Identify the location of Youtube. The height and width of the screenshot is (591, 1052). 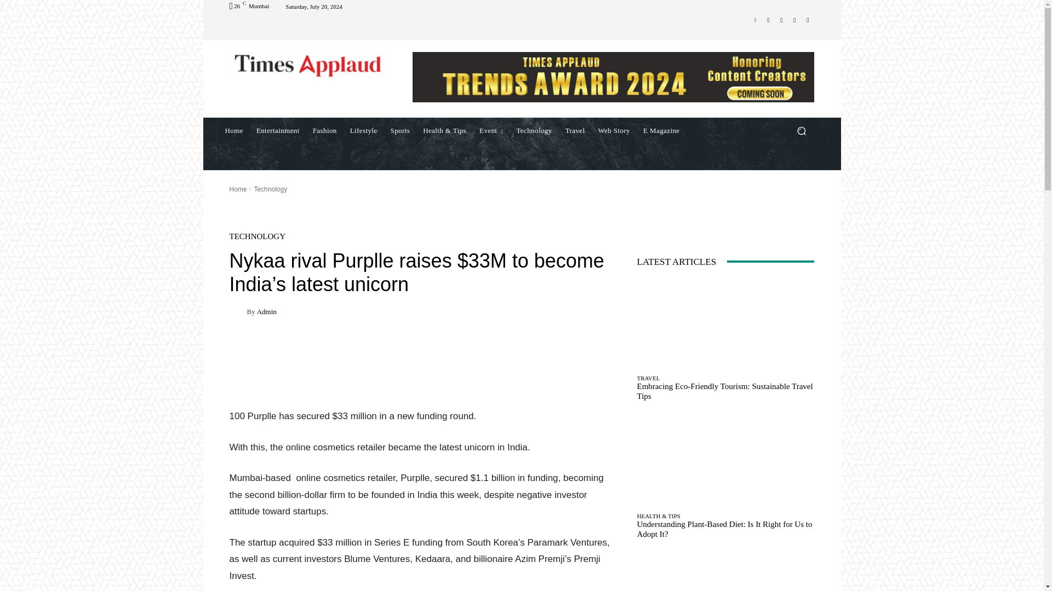
(808, 19).